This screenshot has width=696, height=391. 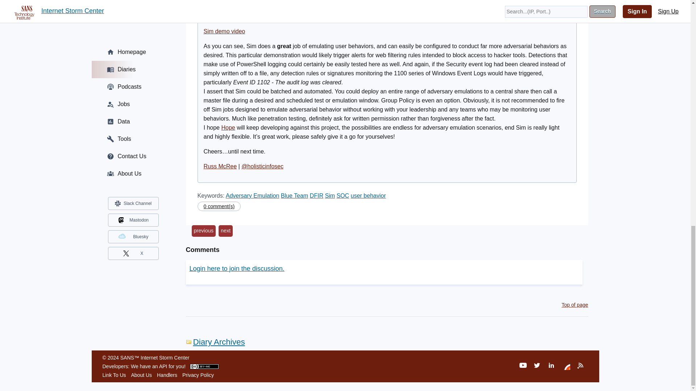 What do you see at coordinates (236, 269) in the screenshot?
I see `Login here to join the discussion.` at bounding box center [236, 269].